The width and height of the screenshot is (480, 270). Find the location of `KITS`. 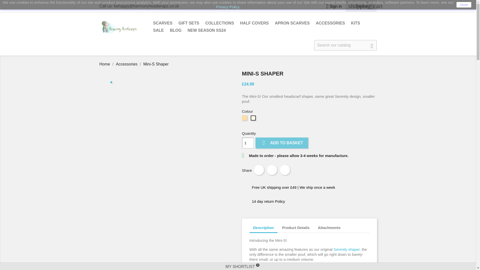

KITS is located at coordinates (355, 23).